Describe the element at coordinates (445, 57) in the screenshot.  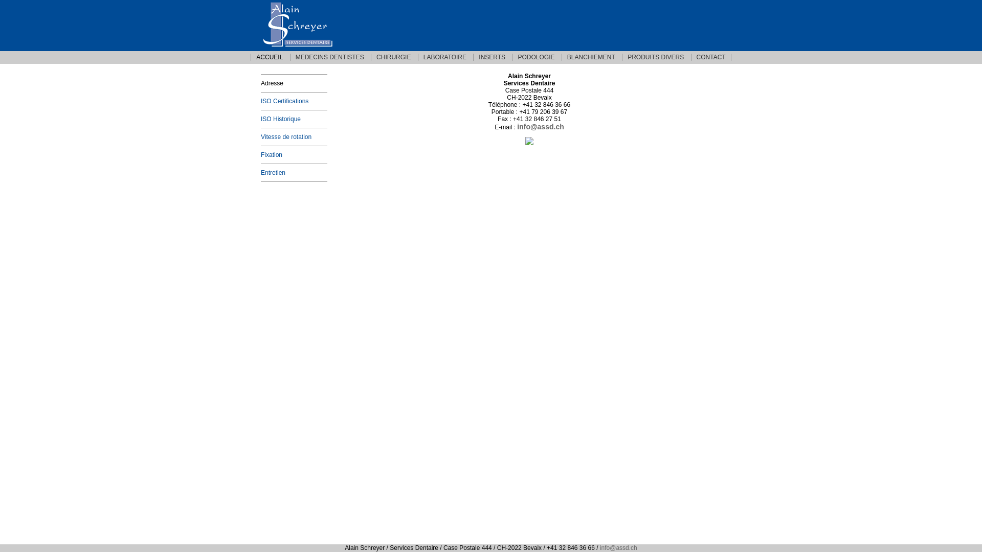
I see `LABORATOIRE` at that location.